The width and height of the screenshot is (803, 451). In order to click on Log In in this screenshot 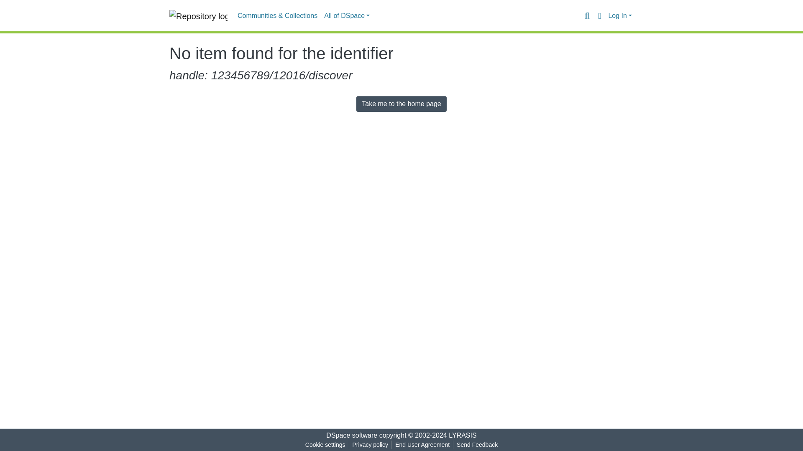, I will do `click(620, 16)`.